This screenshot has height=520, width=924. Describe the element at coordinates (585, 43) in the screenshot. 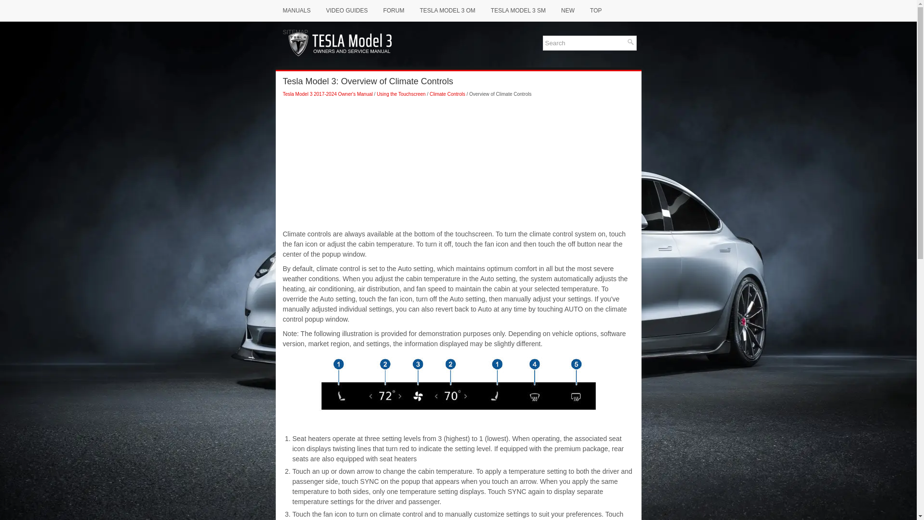

I see `Search` at that location.